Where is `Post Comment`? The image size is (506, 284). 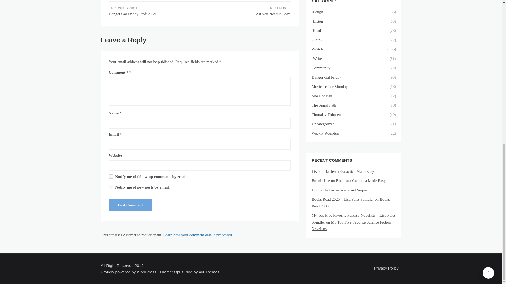 Post Comment is located at coordinates (130, 205).